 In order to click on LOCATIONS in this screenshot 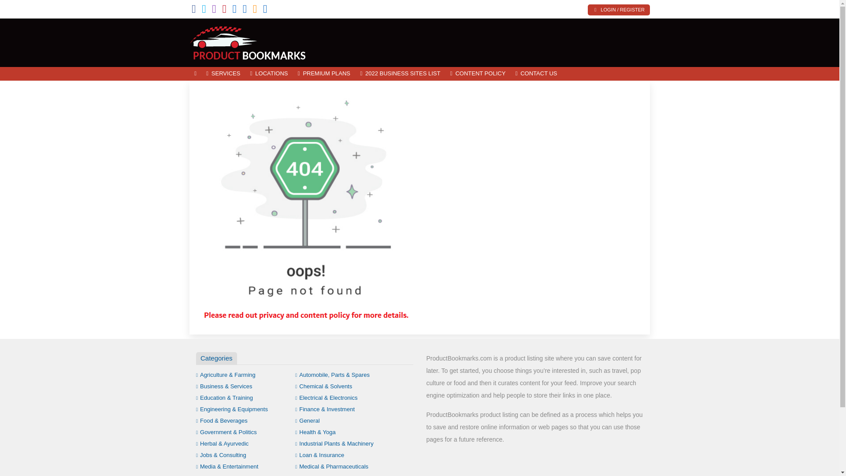, I will do `click(269, 74)`.